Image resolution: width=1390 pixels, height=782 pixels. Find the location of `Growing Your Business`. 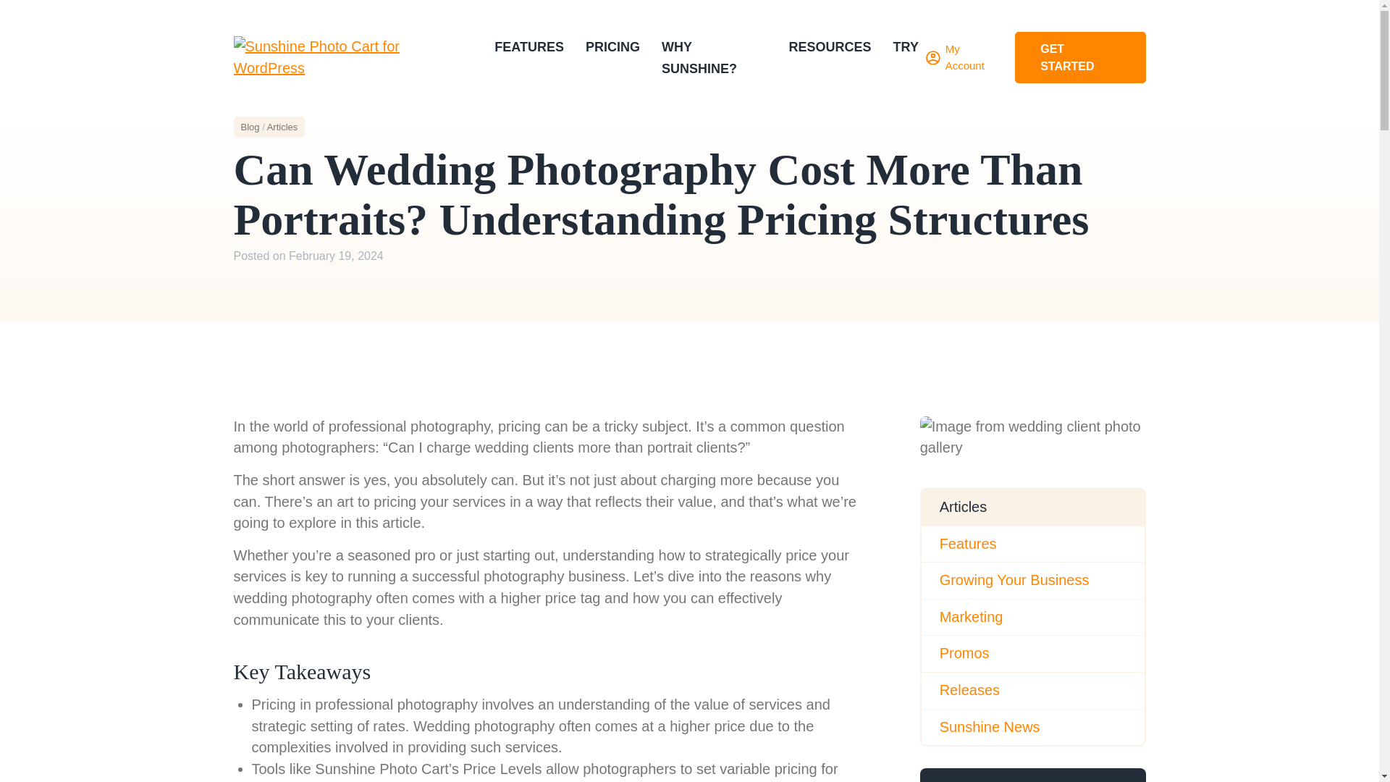

Growing Your Business is located at coordinates (1032, 581).